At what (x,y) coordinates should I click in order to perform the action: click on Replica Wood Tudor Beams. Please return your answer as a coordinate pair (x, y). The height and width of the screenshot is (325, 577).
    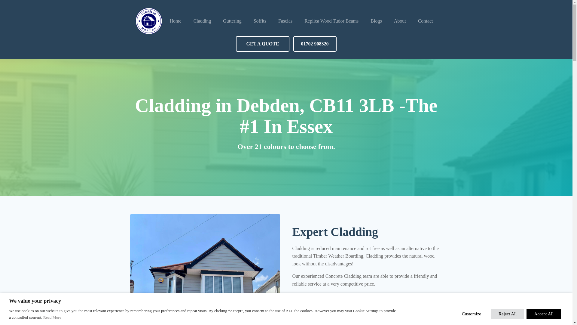
    Looking at the image, I should click on (331, 21).